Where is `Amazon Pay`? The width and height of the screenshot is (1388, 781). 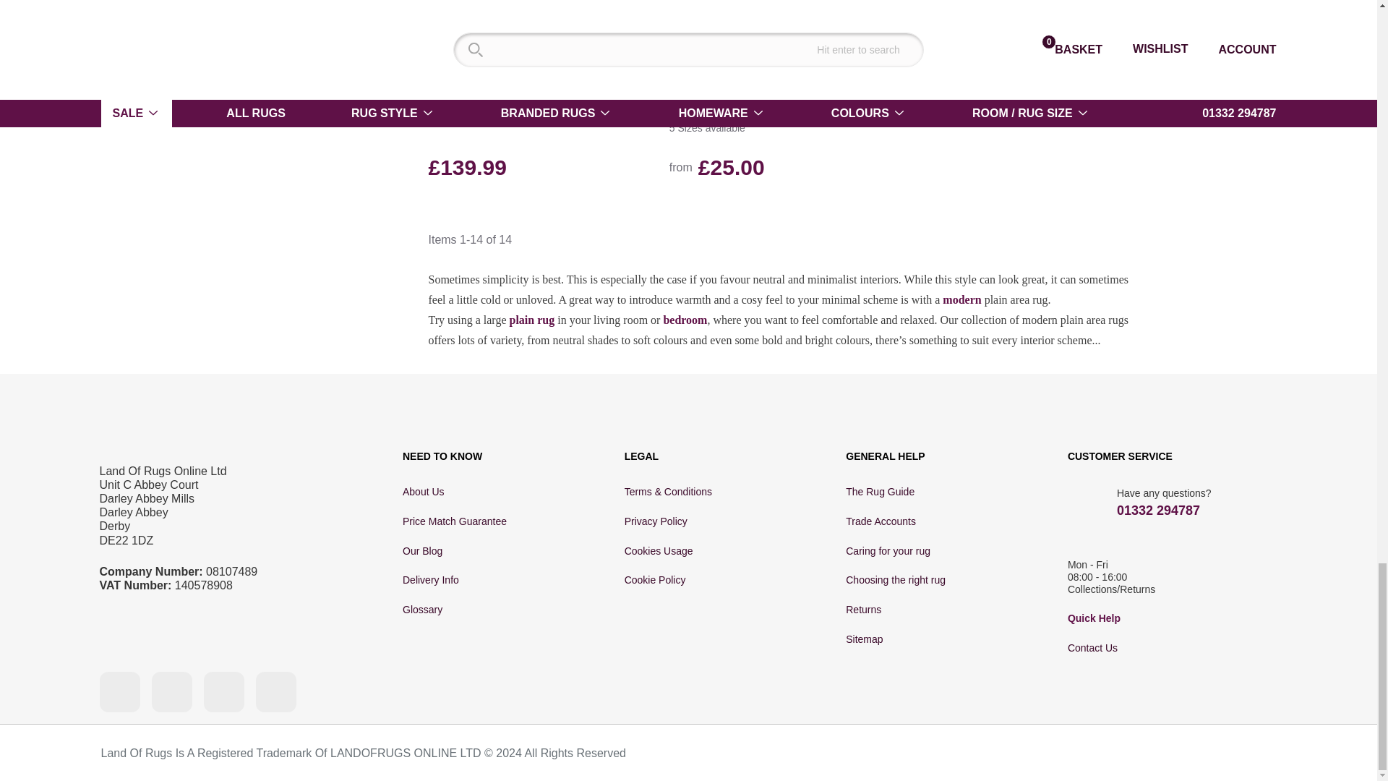 Amazon Pay is located at coordinates (1016, 751).